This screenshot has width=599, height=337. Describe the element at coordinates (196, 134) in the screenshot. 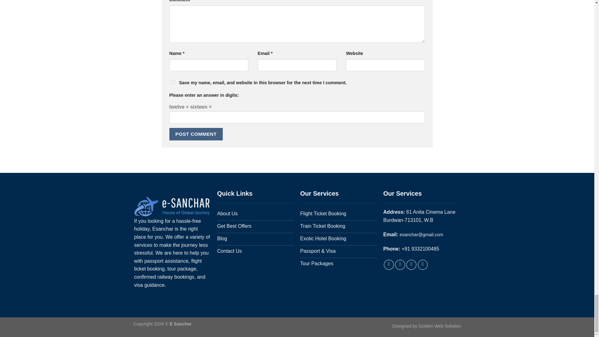

I see `Post Comment` at that location.